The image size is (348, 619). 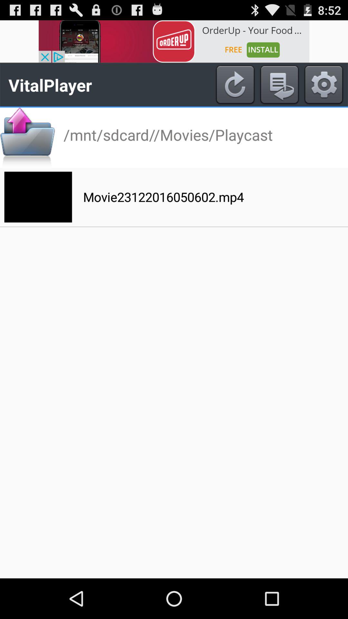 What do you see at coordinates (174, 41) in the screenshot?
I see `app advertisement option` at bounding box center [174, 41].